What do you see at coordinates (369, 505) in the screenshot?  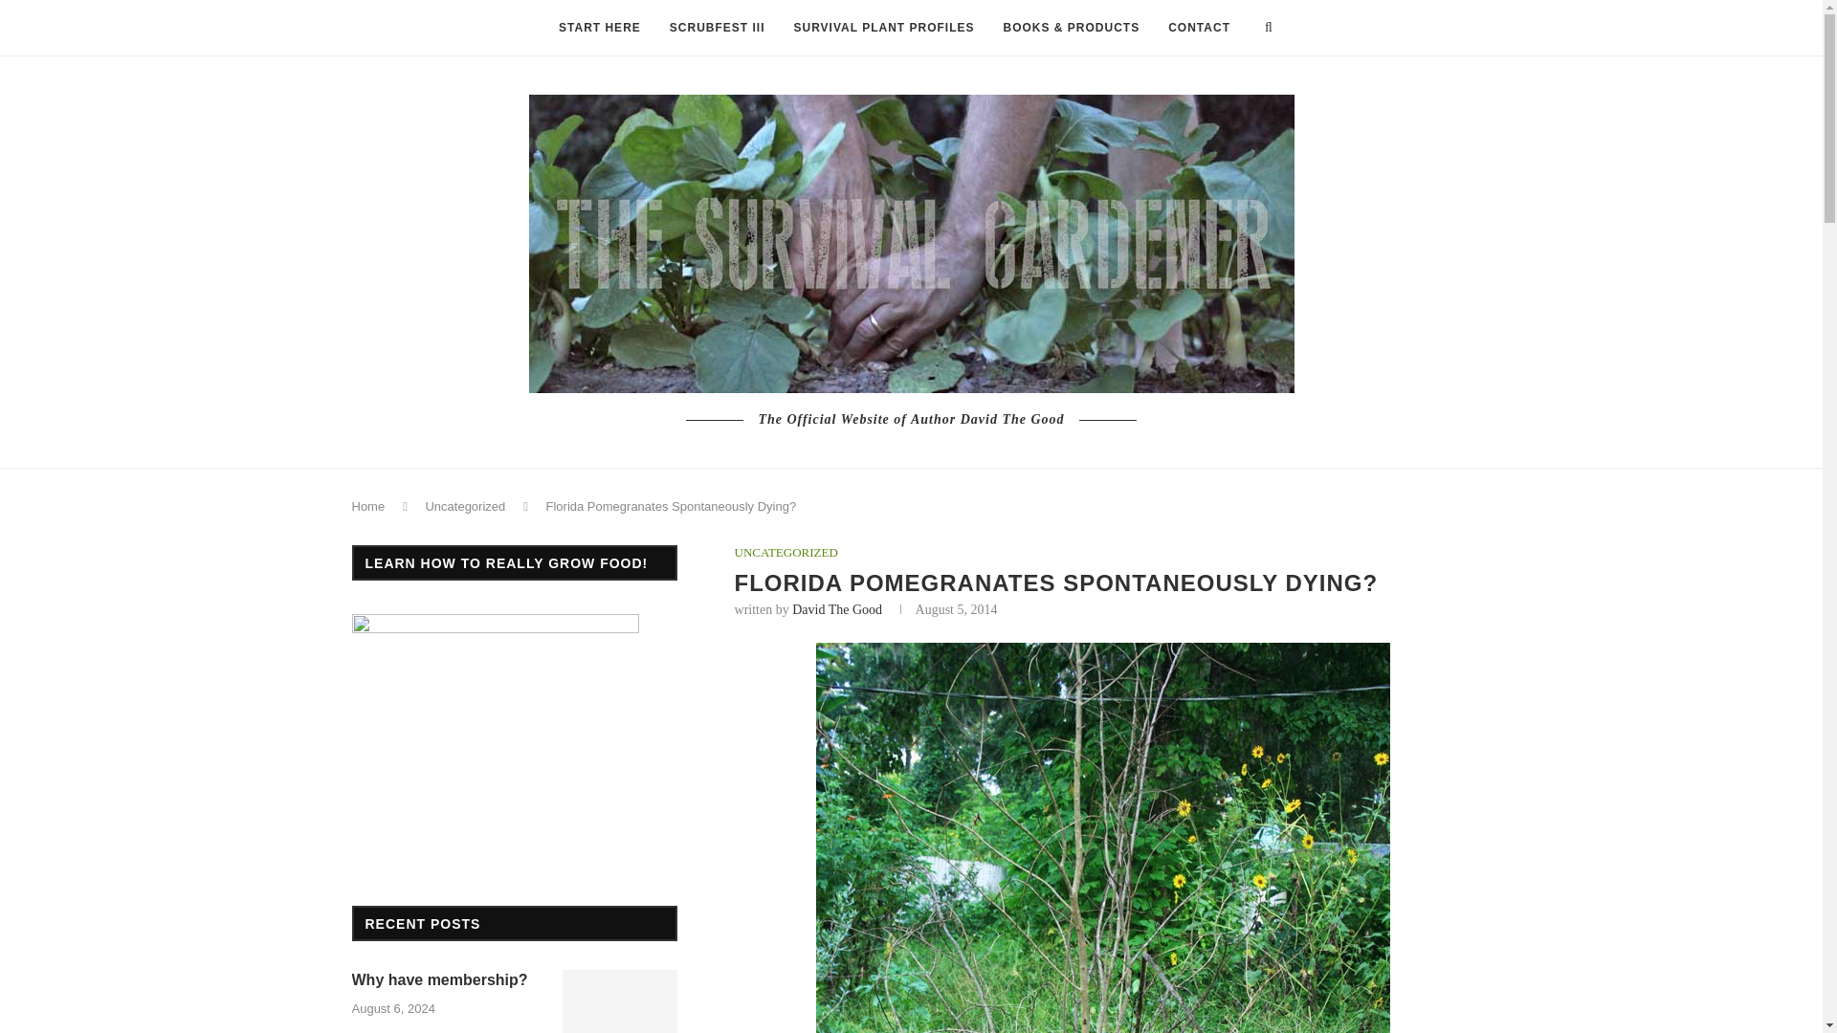 I see `Home` at bounding box center [369, 505].